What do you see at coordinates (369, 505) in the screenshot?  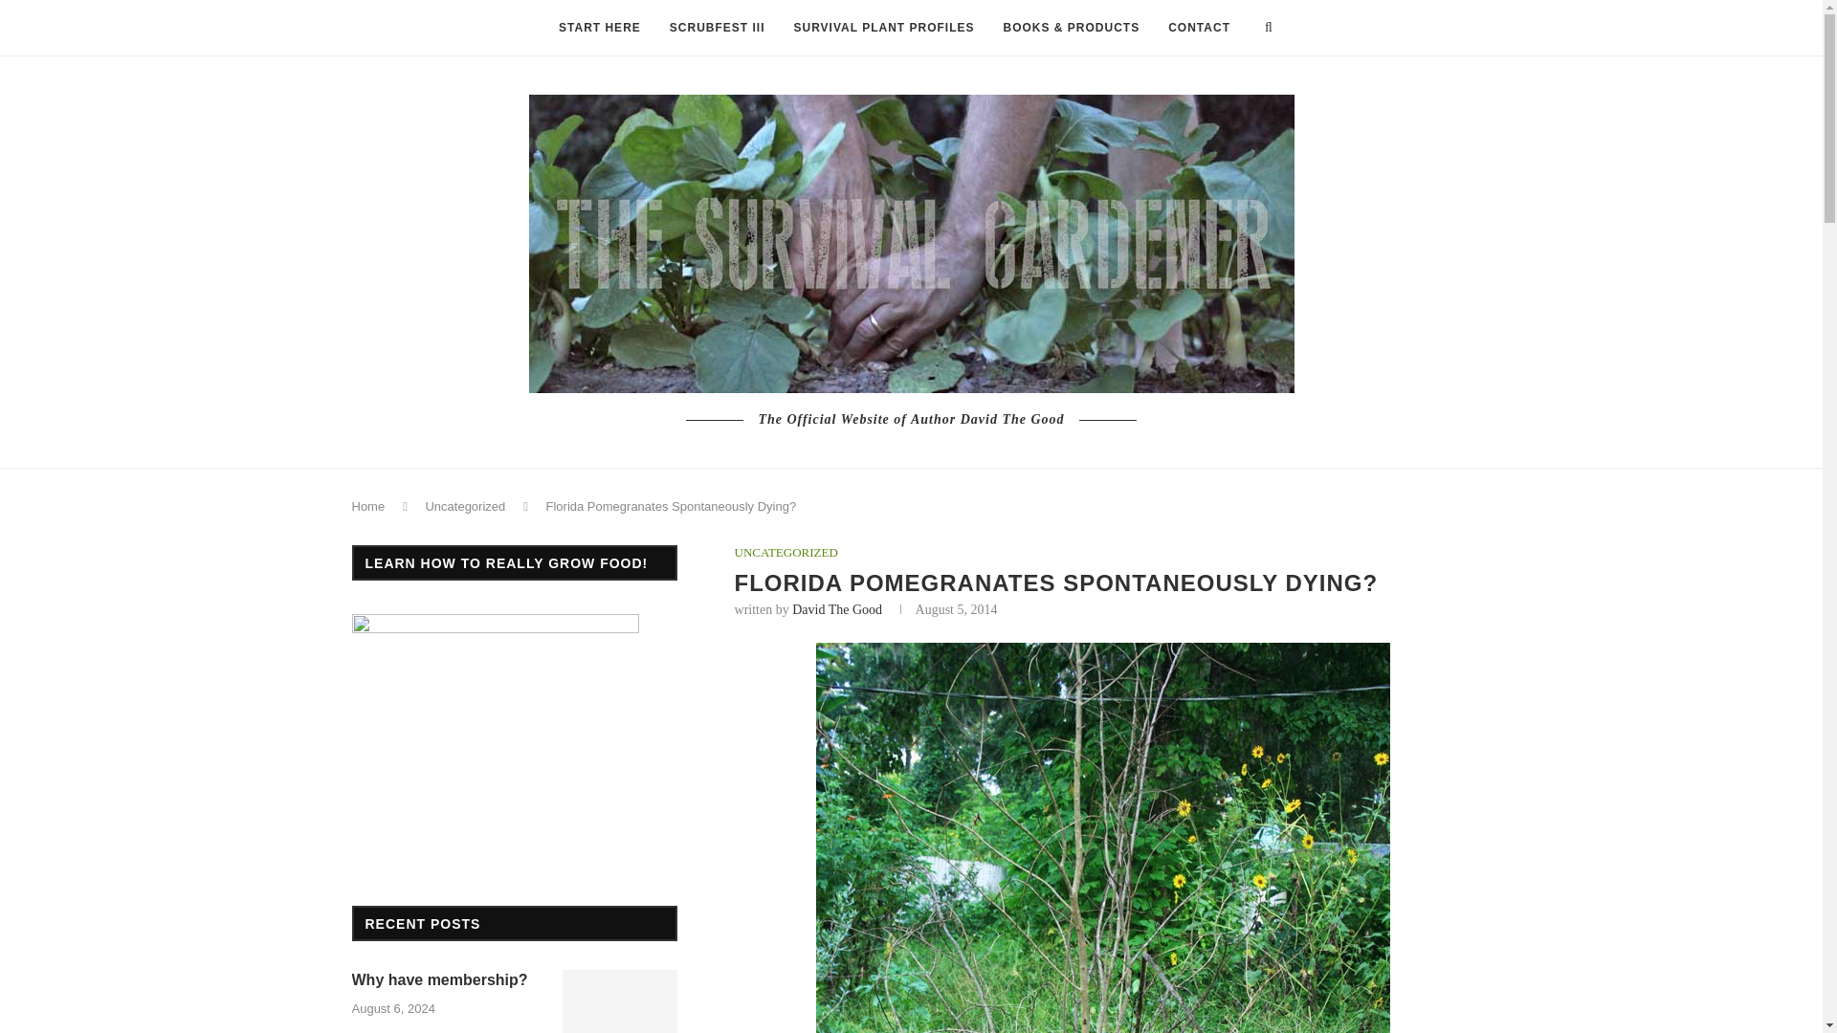 I see `Home` at bounding box center [369, 505].